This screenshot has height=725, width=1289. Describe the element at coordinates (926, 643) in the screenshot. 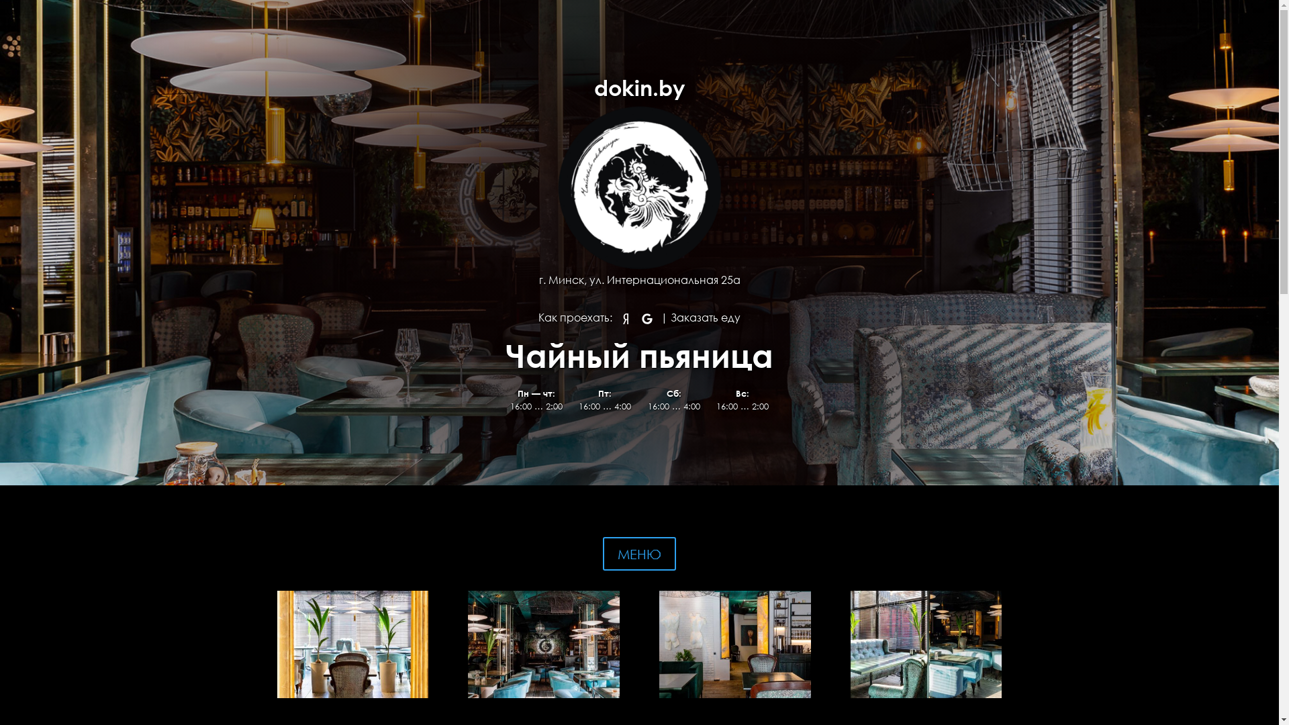

I see `photo_2022-10-26_23-53-36` at that location.